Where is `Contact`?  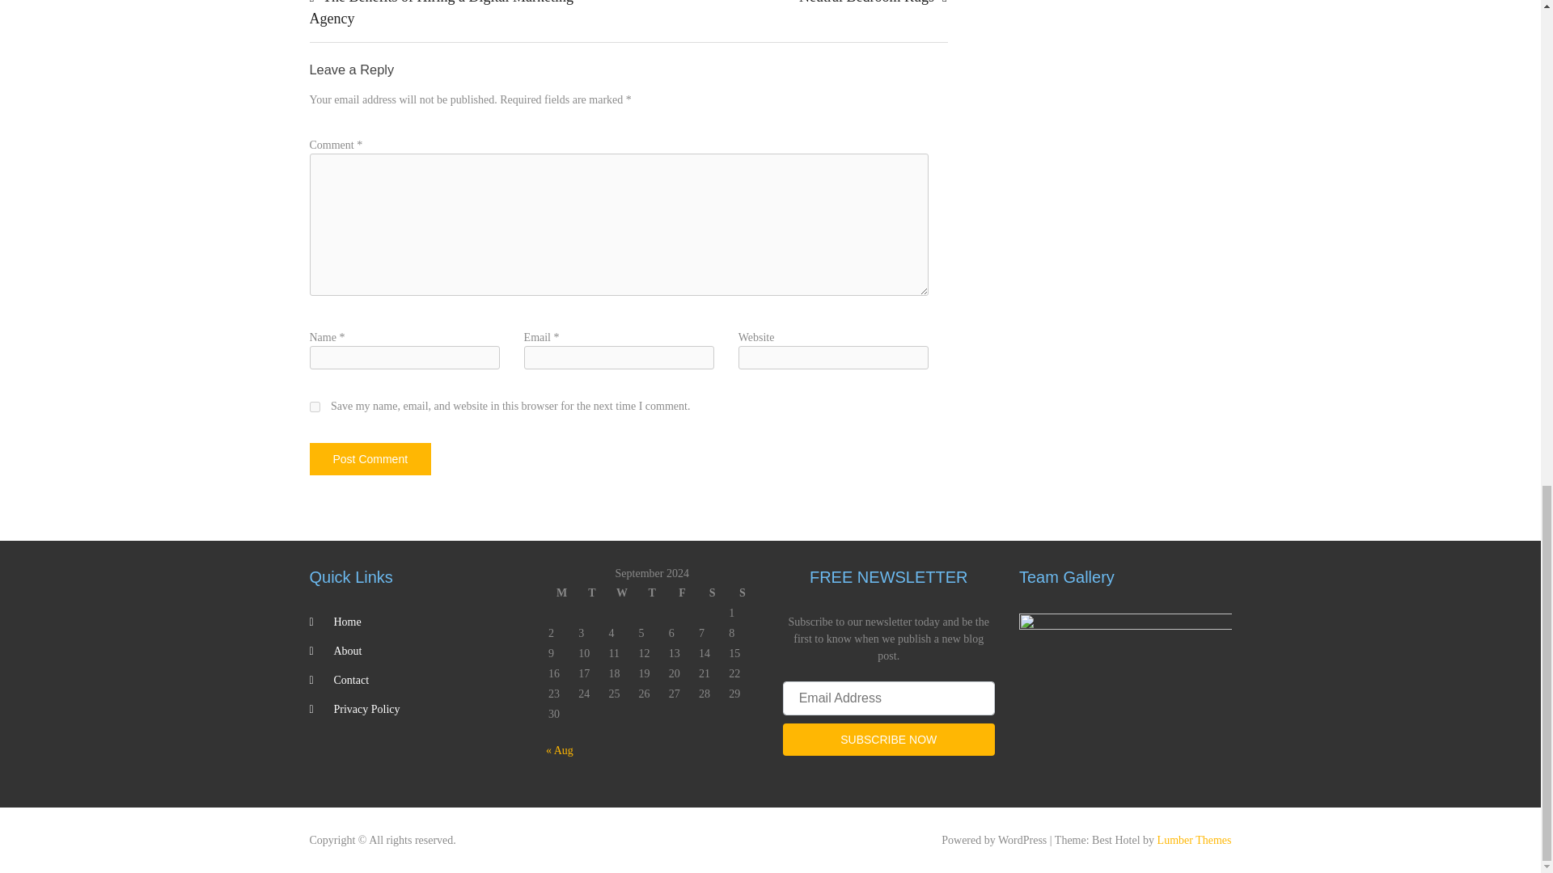
Contact is located at coordinates (351, 679).